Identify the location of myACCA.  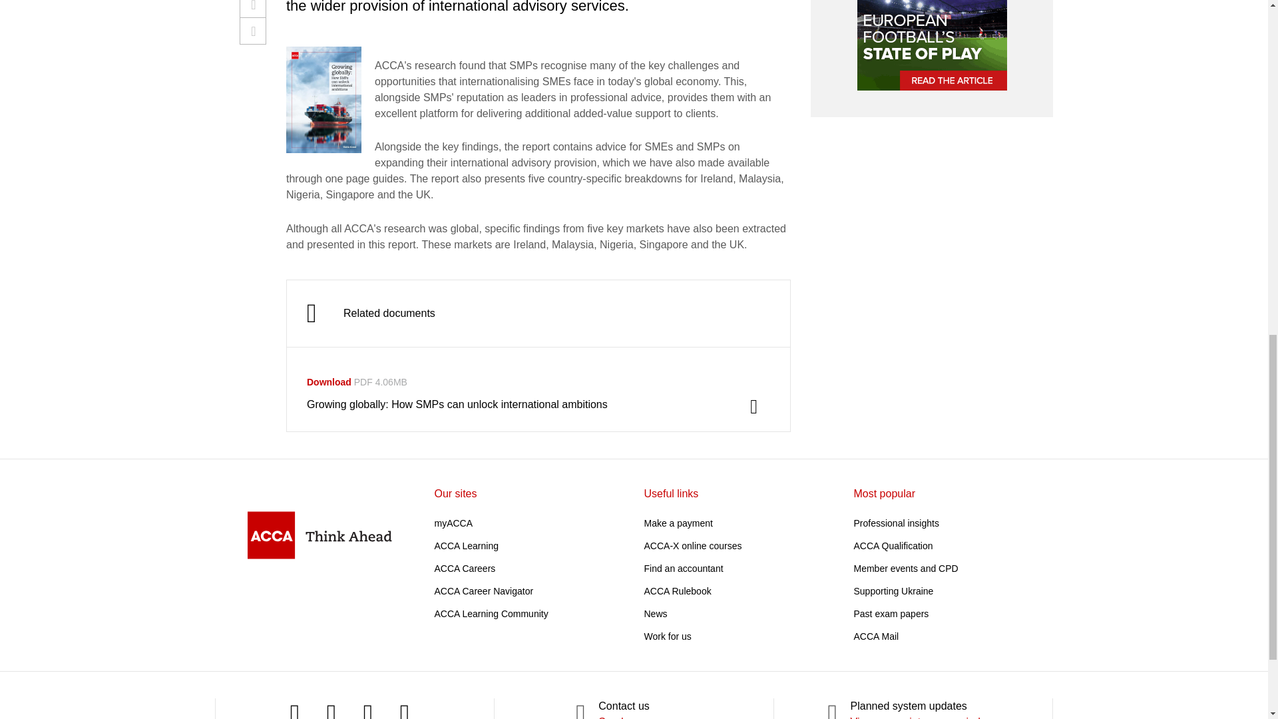
(453, 523).